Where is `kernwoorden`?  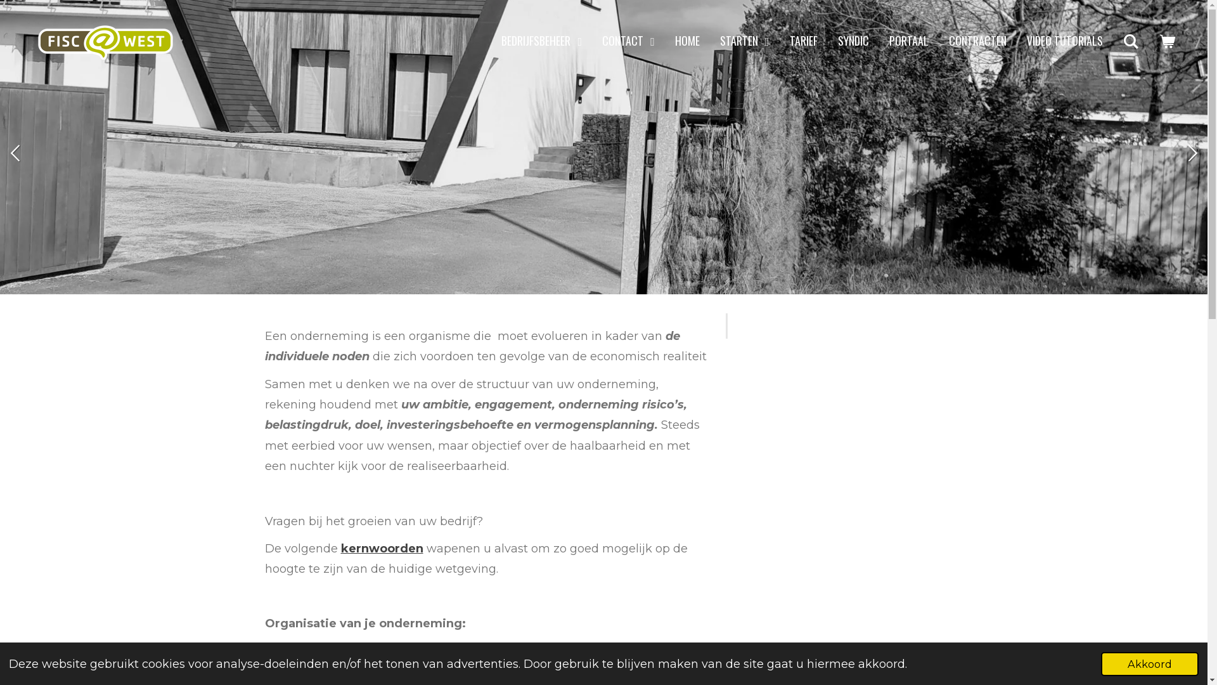
kernwoorden is located at coordinates (382, 549).